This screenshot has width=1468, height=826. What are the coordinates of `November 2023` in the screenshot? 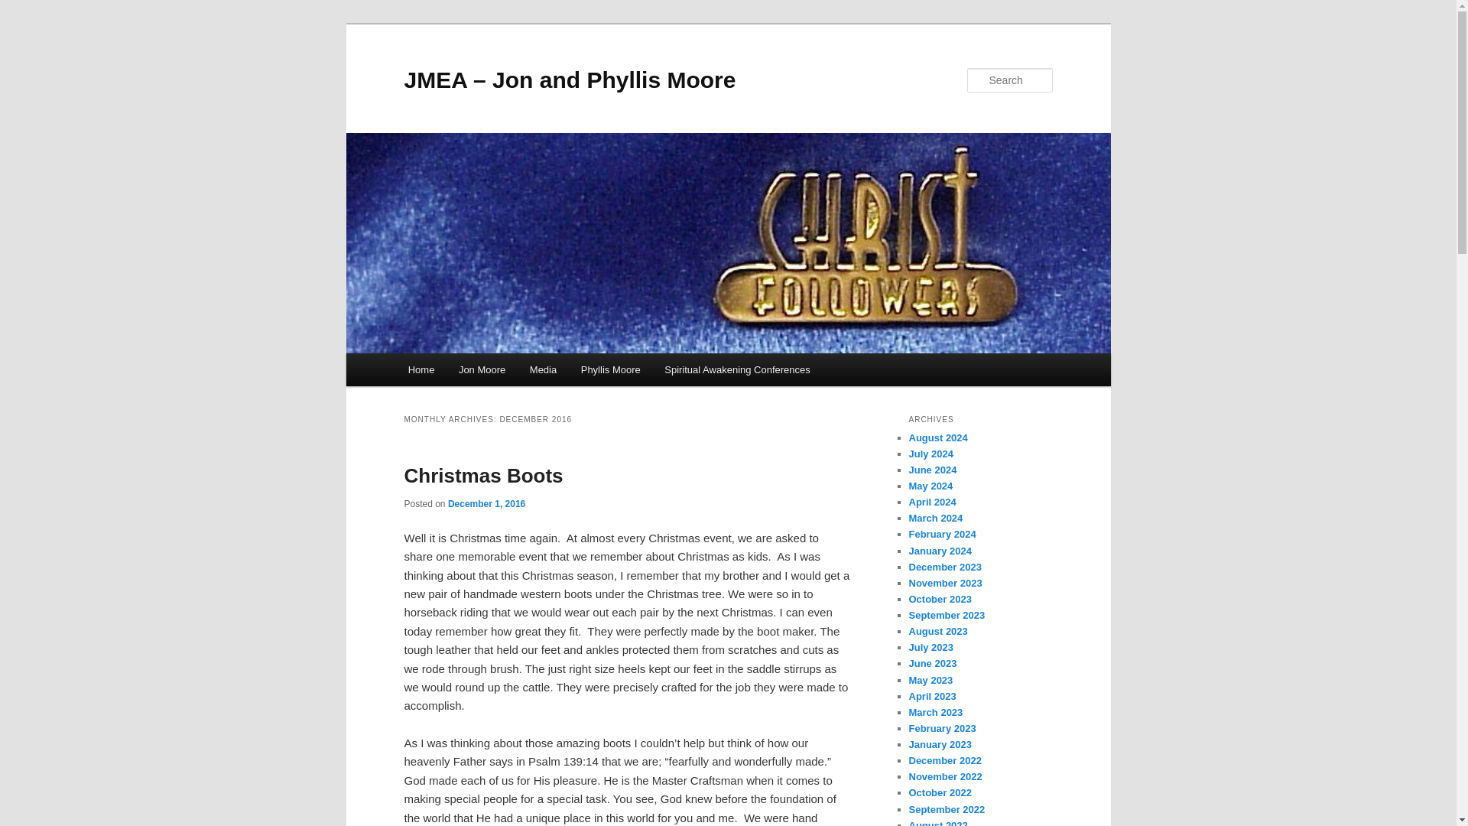 It's located at (945, 583).